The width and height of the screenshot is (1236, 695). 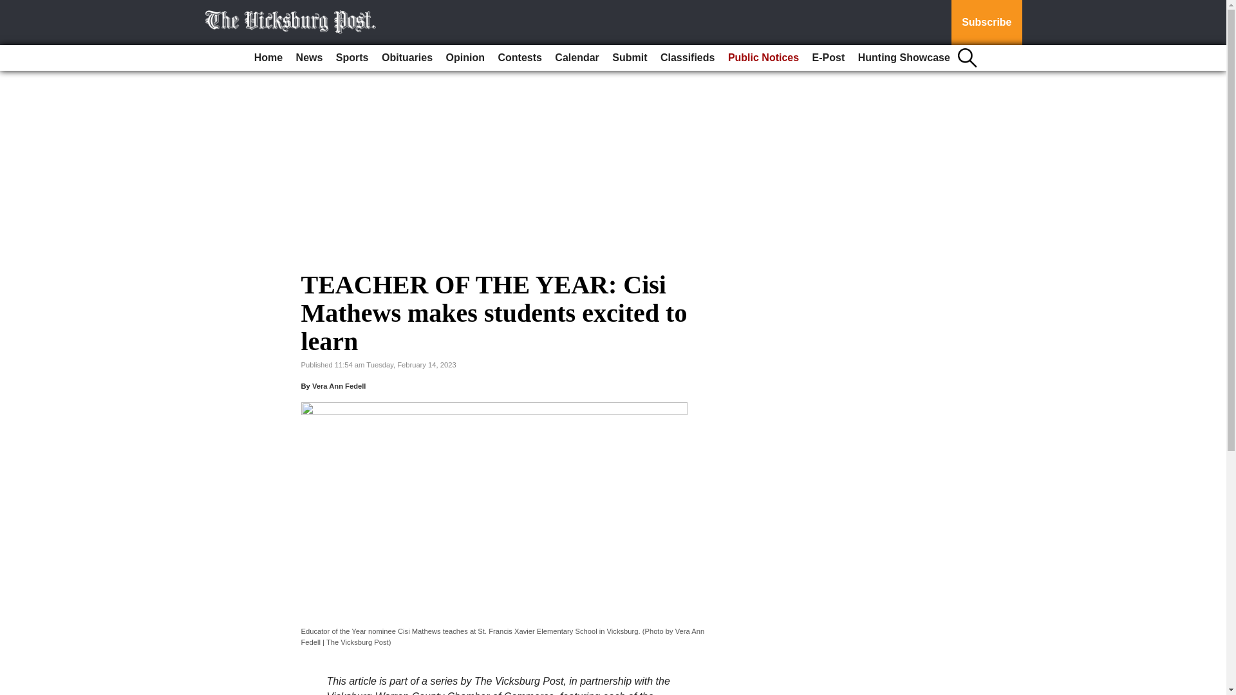 I want to click on Vera Ann Fedell, so click(x=339, y=386).